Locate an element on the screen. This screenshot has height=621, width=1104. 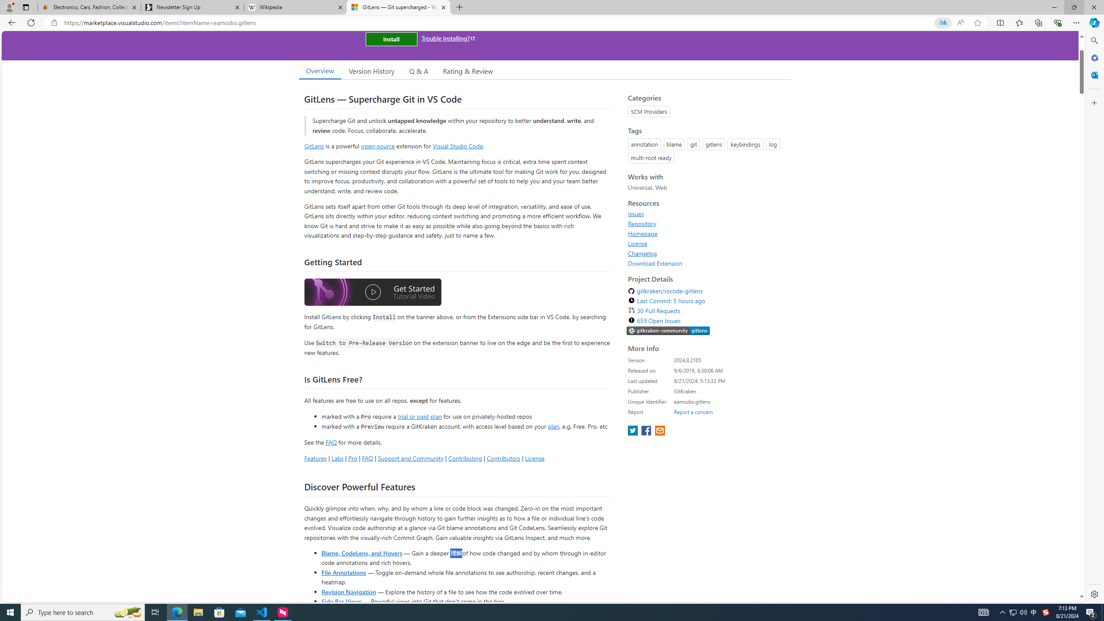
share extension on twitter is located at coordinates (634, 431).